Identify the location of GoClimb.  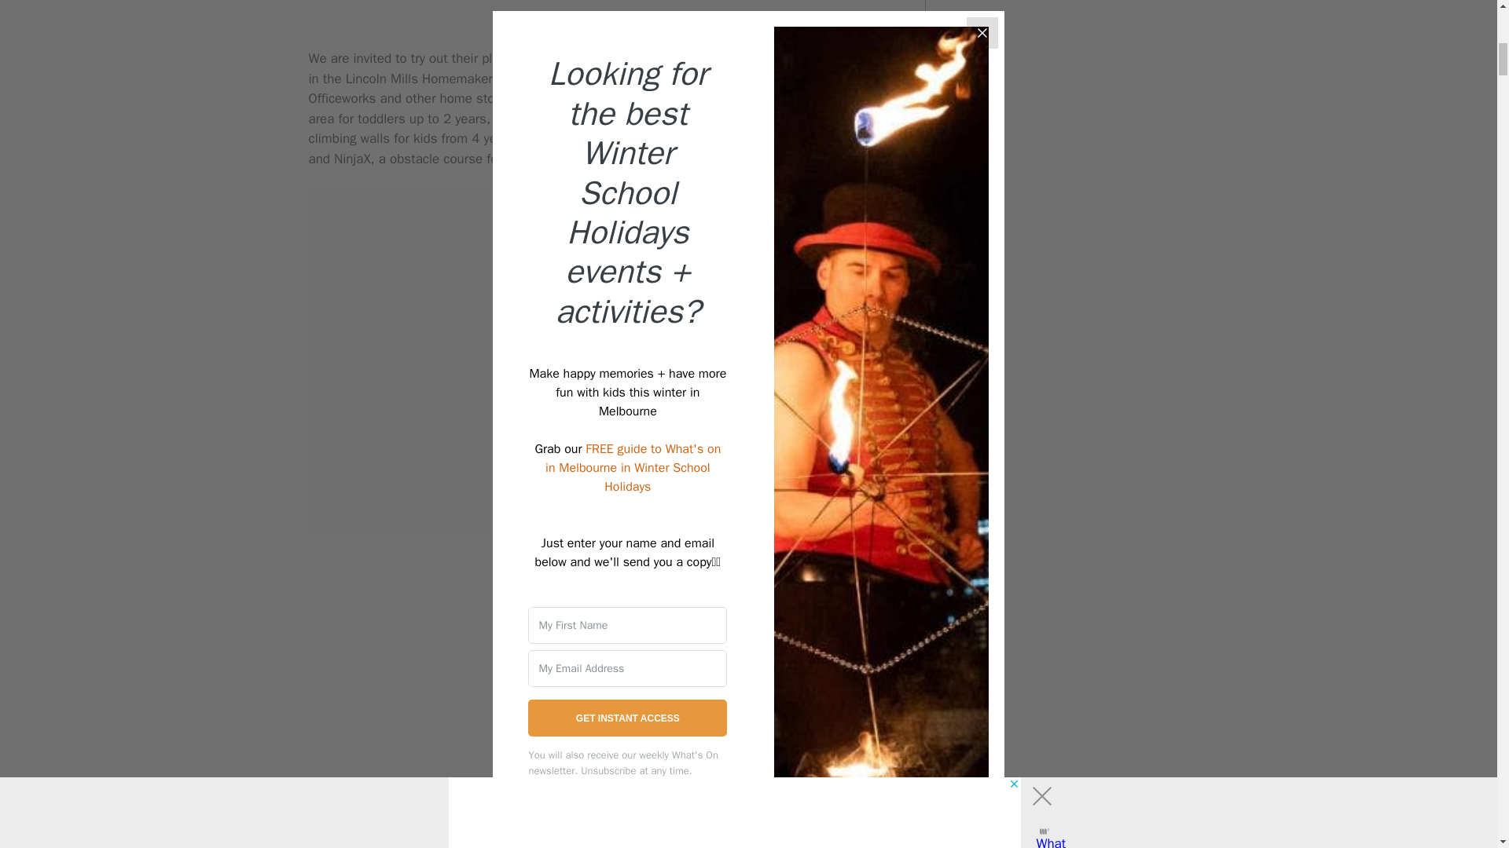
(739, 58).